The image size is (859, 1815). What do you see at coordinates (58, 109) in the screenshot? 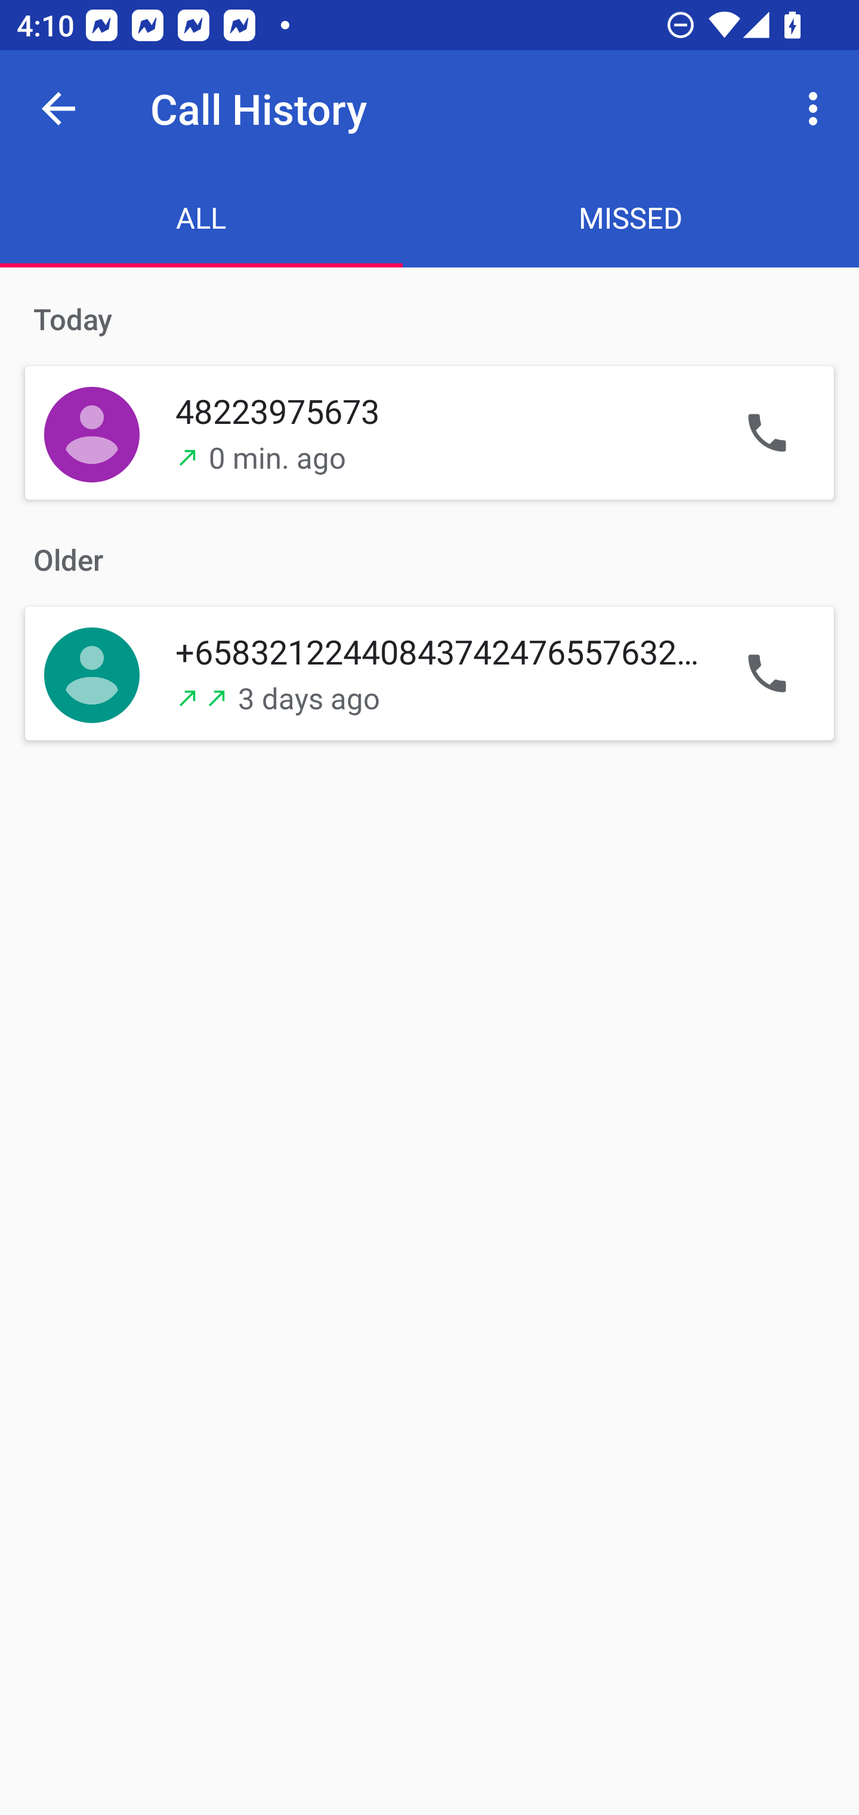
I see `Navigate up` at bounding box center [58, 109].